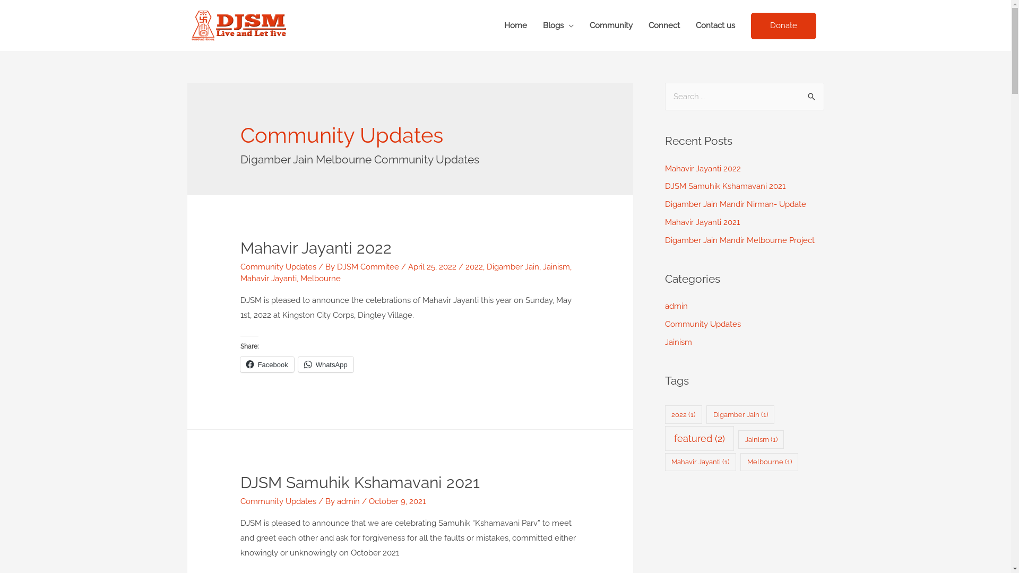  I want to click on 2022, so click(474, 267).